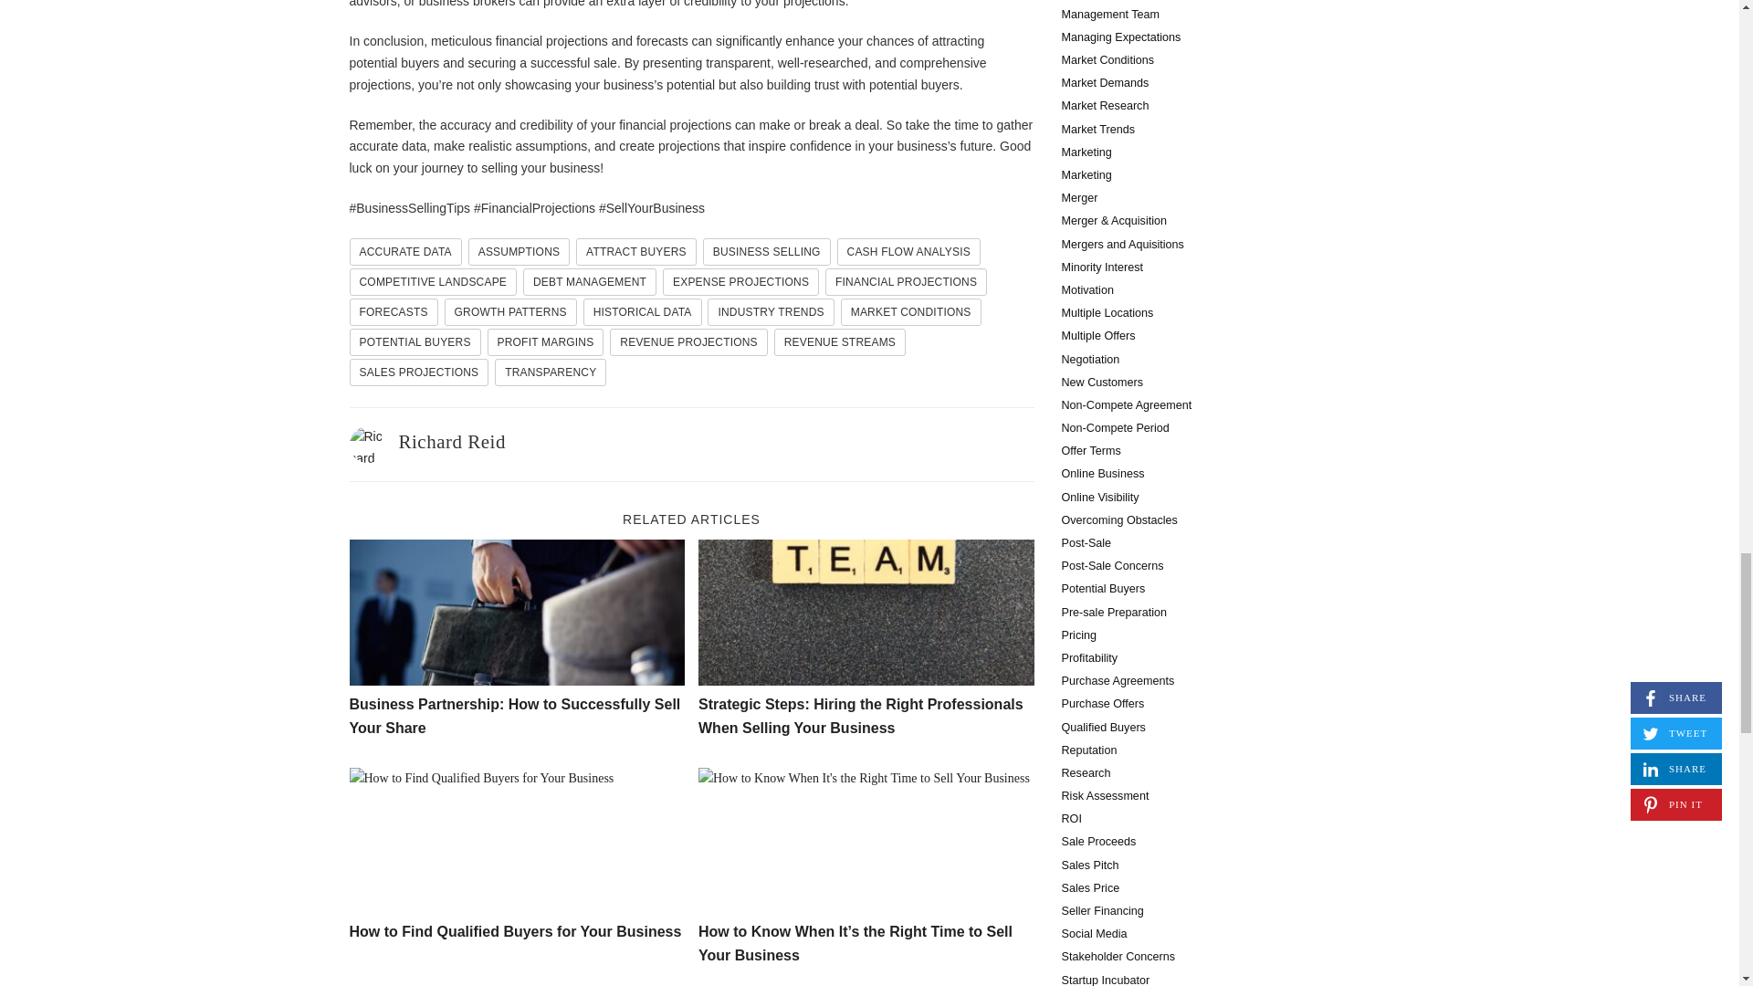 Image resolution: width=1753 pixels, height=986 pixels. Describe the element at coordinates (771, 312) in the screenshot. I see `INDUSTRY TRENDS` at that location.